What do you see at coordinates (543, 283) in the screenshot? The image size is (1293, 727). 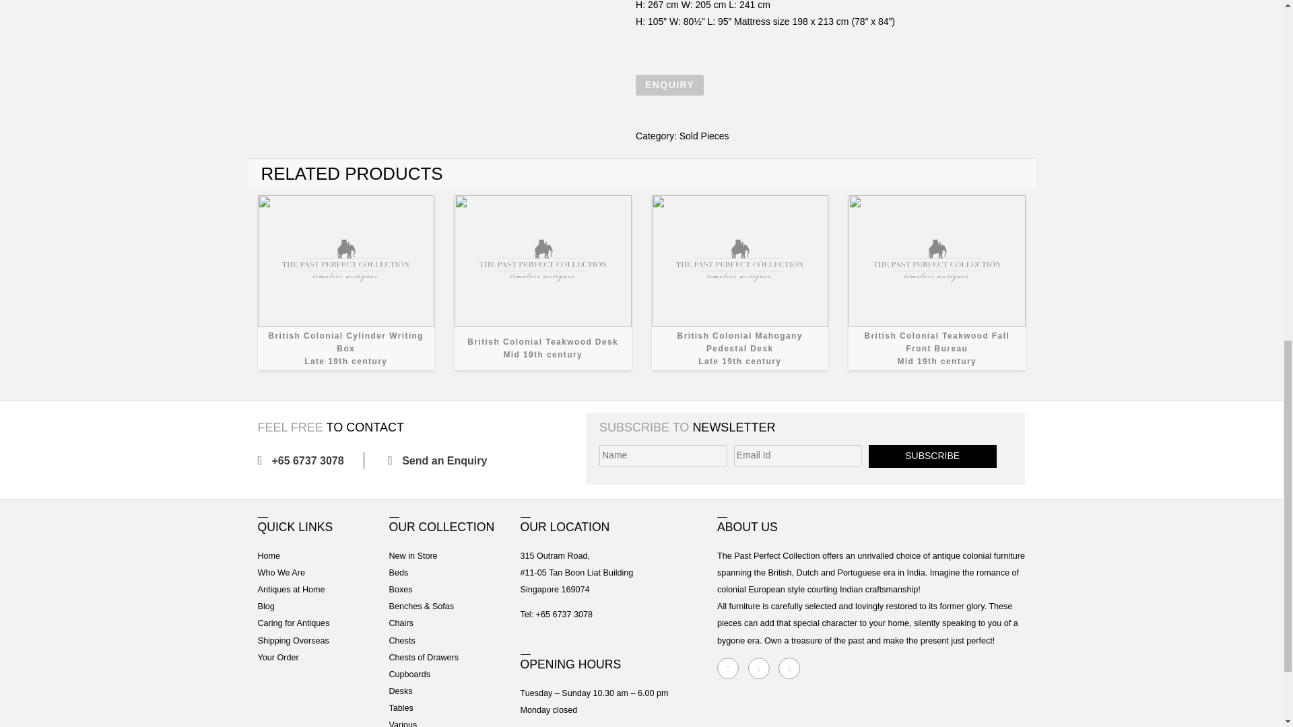 I see `Send an Enquiry` at bounding box center [543, 283].